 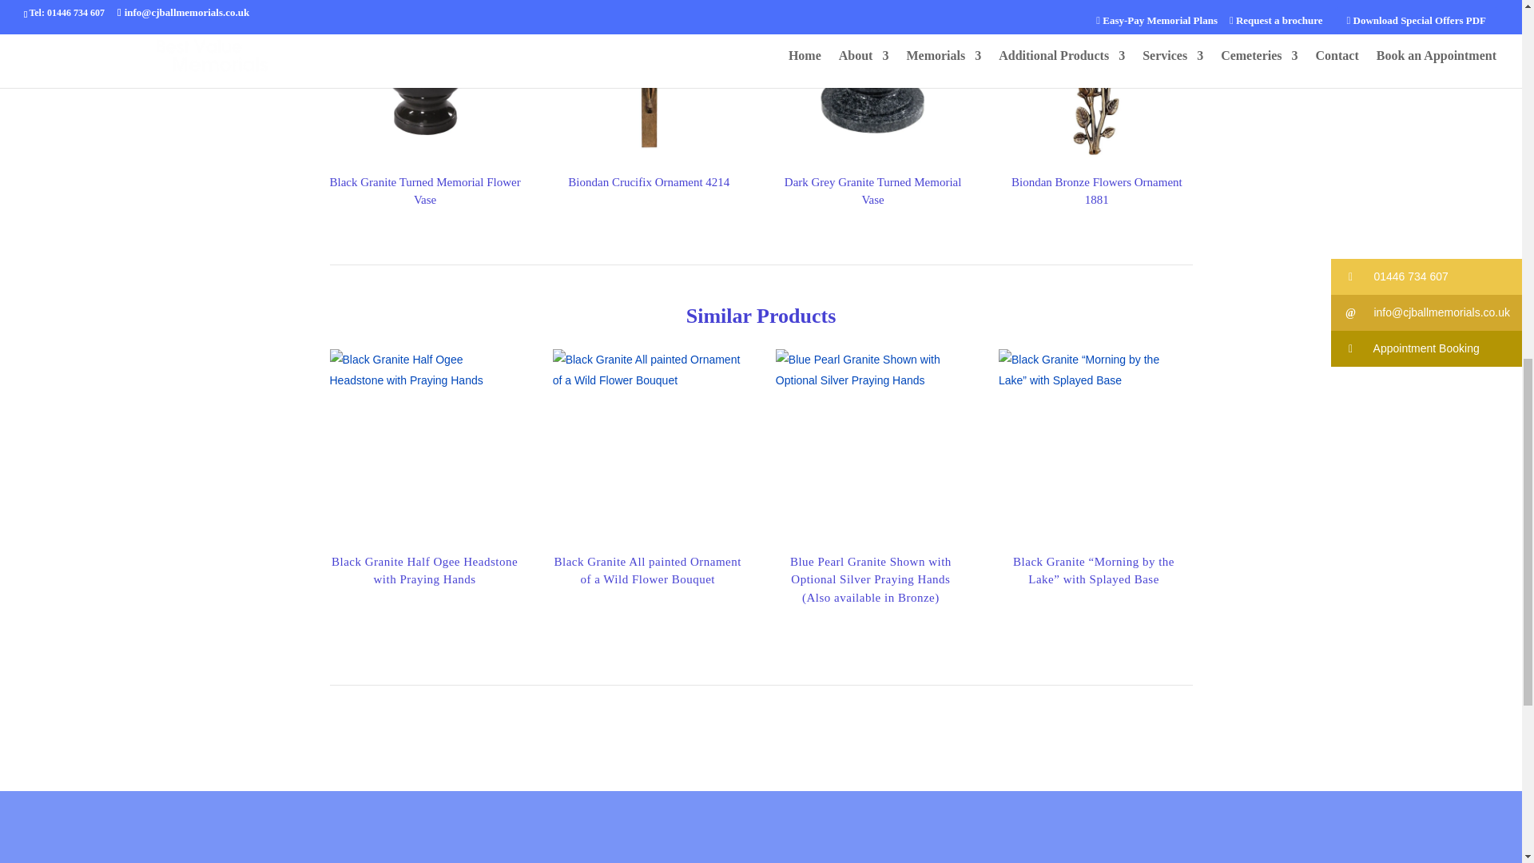 What do you see at coordinates (647, 444) in the screenshot?
I see `Black Granite All painted Ornament of a Wild Flower Bouquet` at bounding box center [647, 444].